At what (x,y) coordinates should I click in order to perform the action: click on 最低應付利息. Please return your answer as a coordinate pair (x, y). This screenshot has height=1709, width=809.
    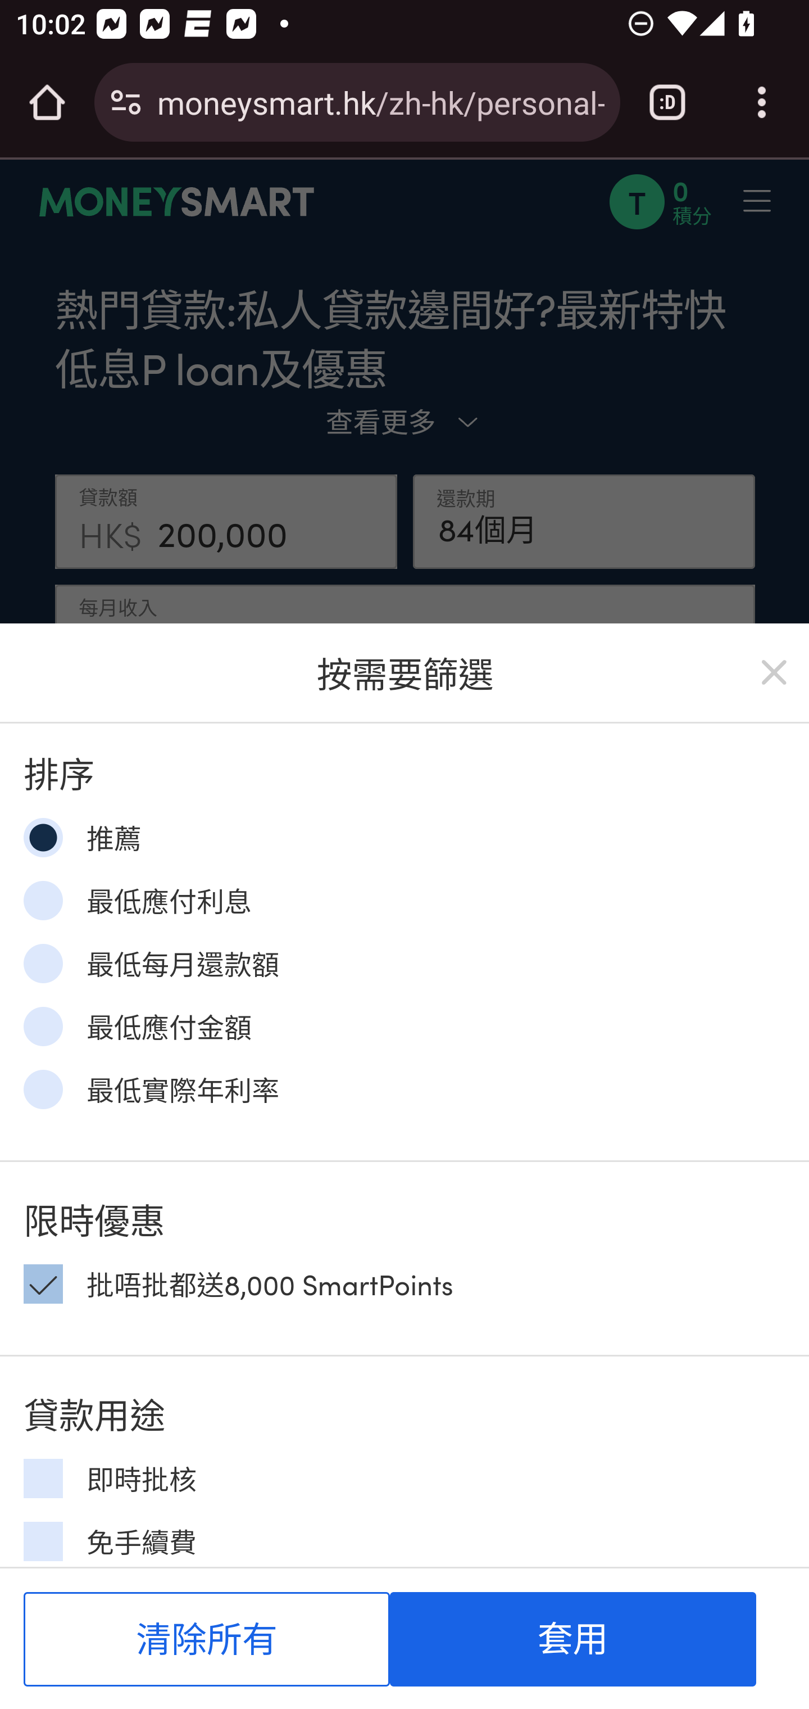
    Looking at the image, I should click on (43, 899).